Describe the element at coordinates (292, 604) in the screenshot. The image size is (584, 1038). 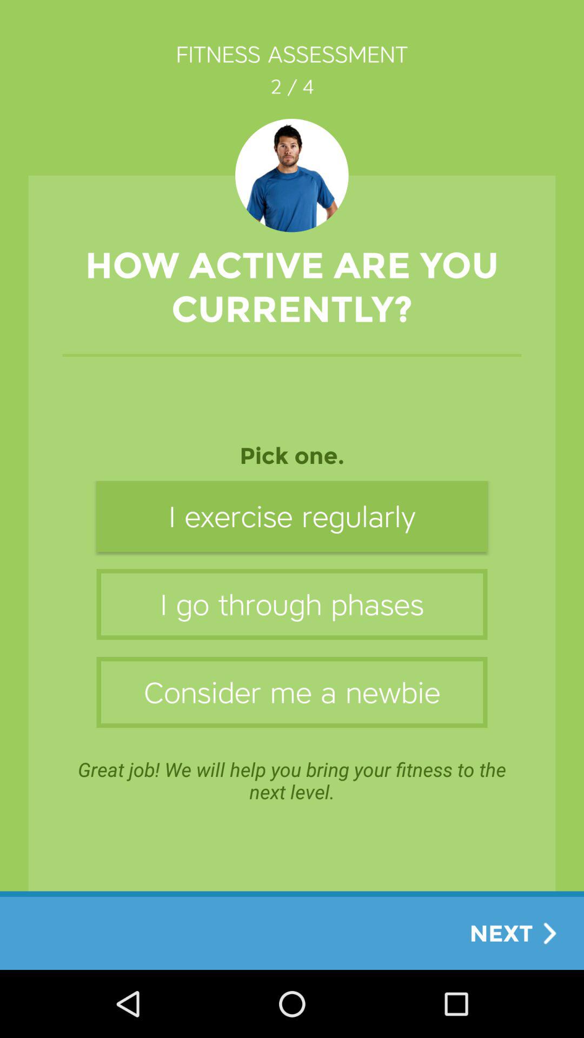
I see `turn on the item above consider me a item` at that location.